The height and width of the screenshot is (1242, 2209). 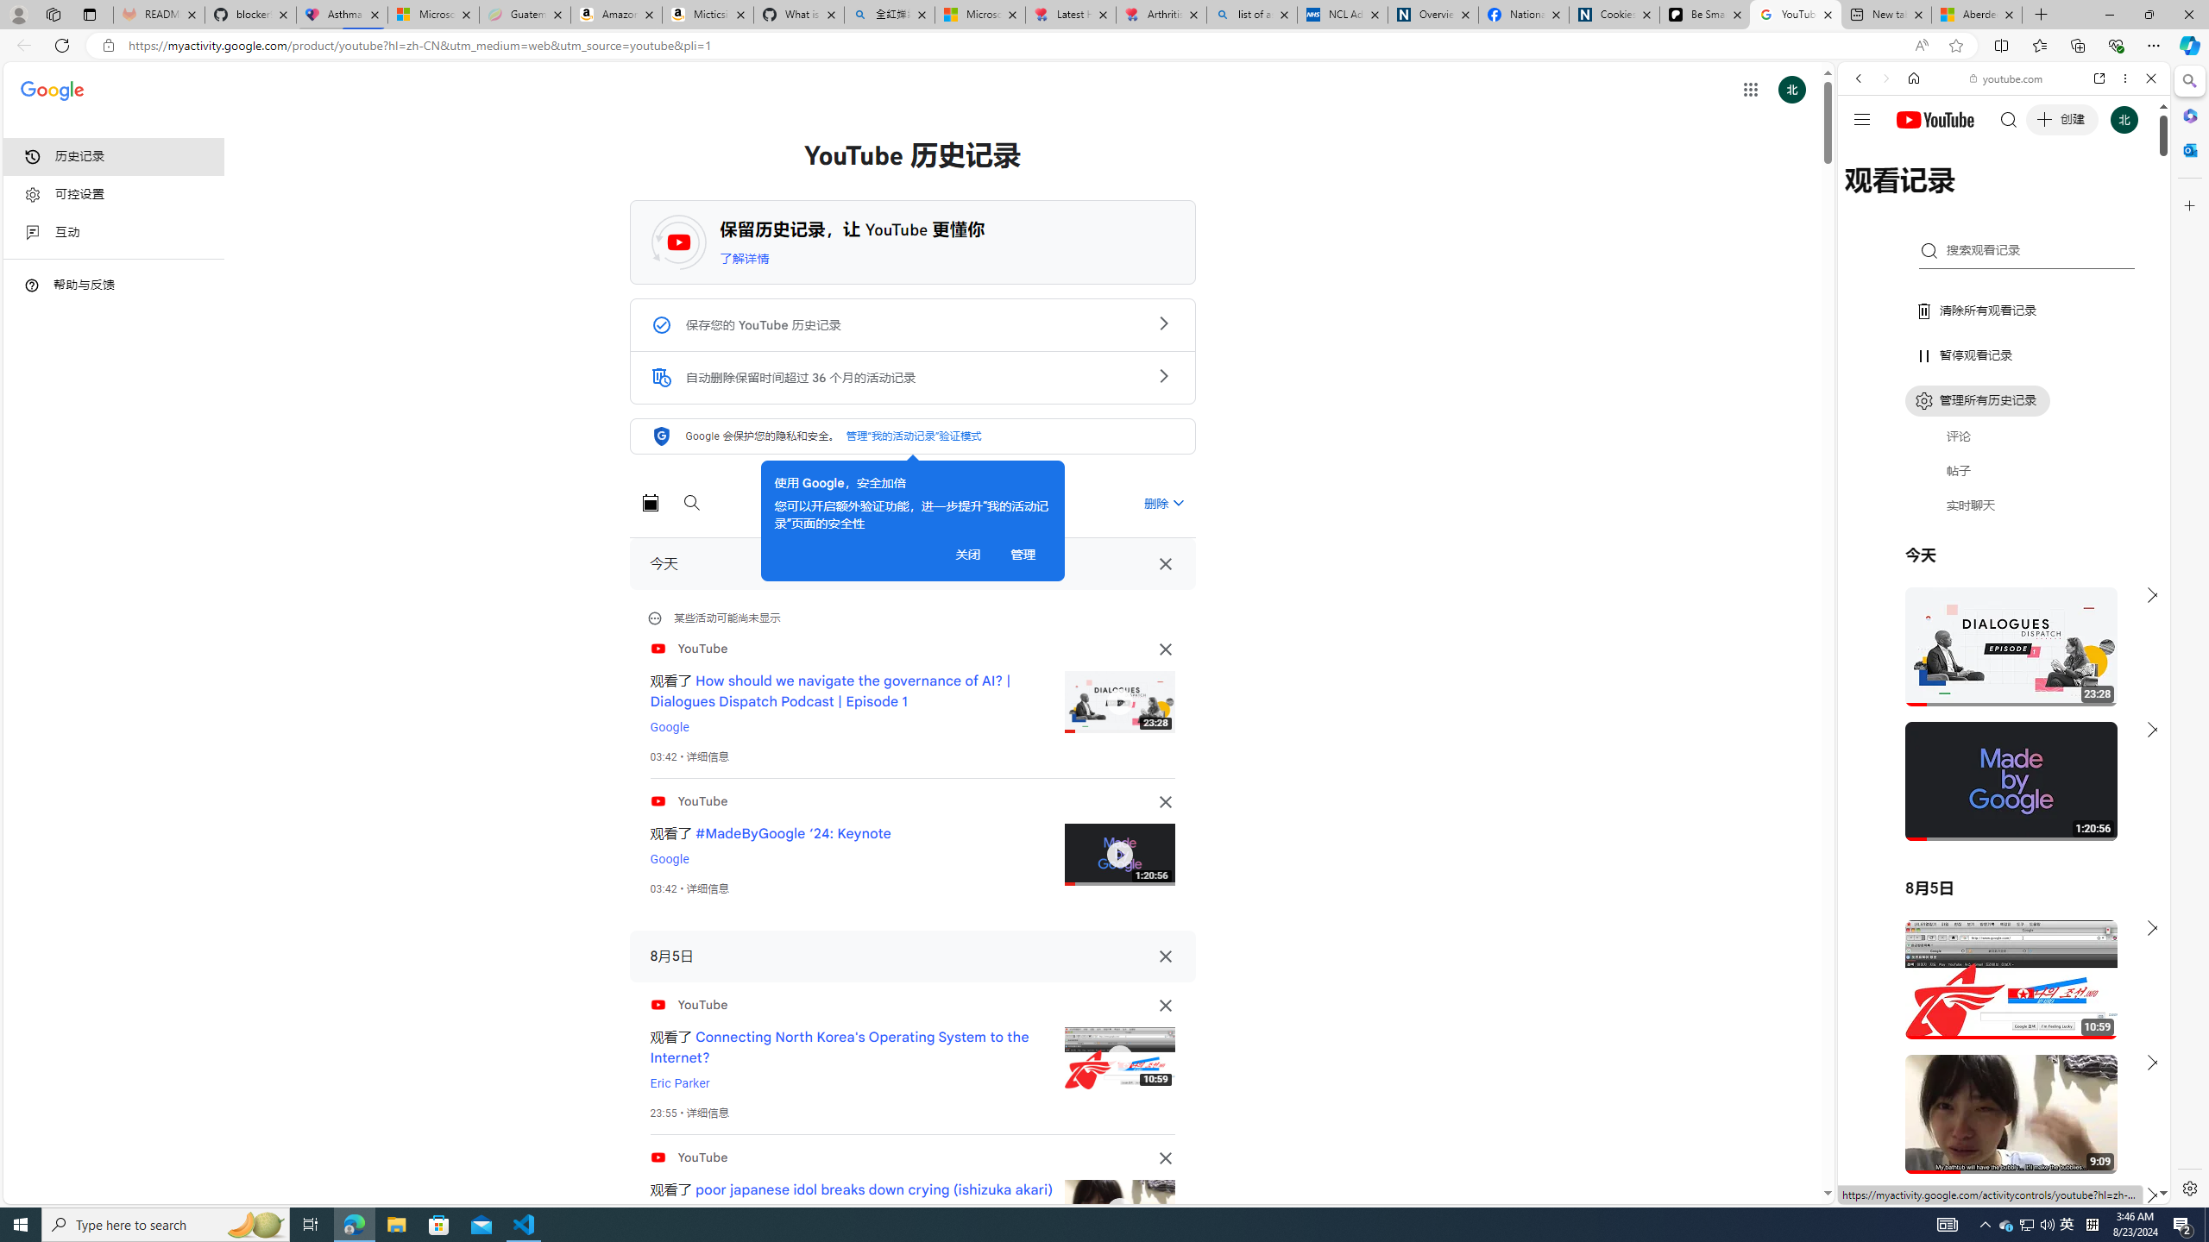 I want to click on Connecting North Korea's Operating System to the Internet?, so click(x=839, y=1047).